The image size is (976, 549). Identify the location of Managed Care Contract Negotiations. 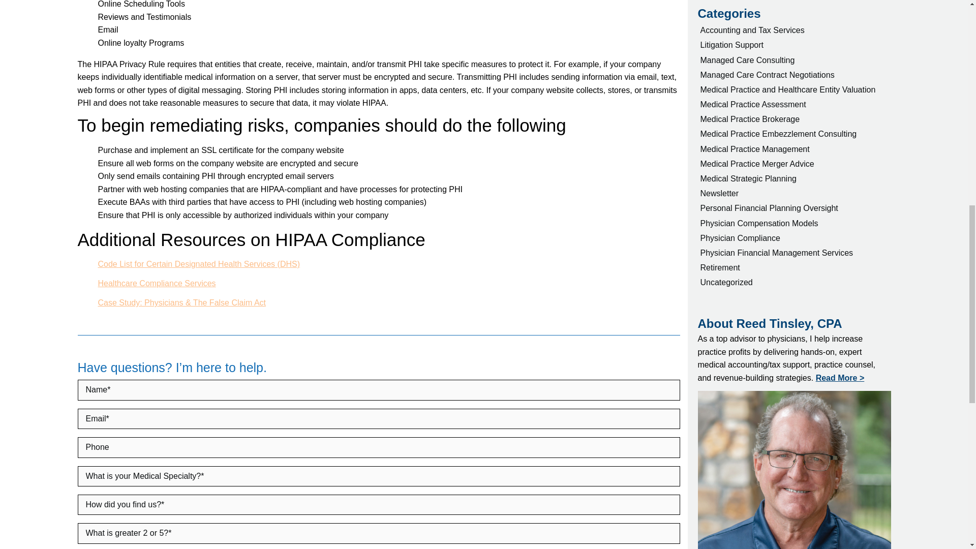
(794, 75).